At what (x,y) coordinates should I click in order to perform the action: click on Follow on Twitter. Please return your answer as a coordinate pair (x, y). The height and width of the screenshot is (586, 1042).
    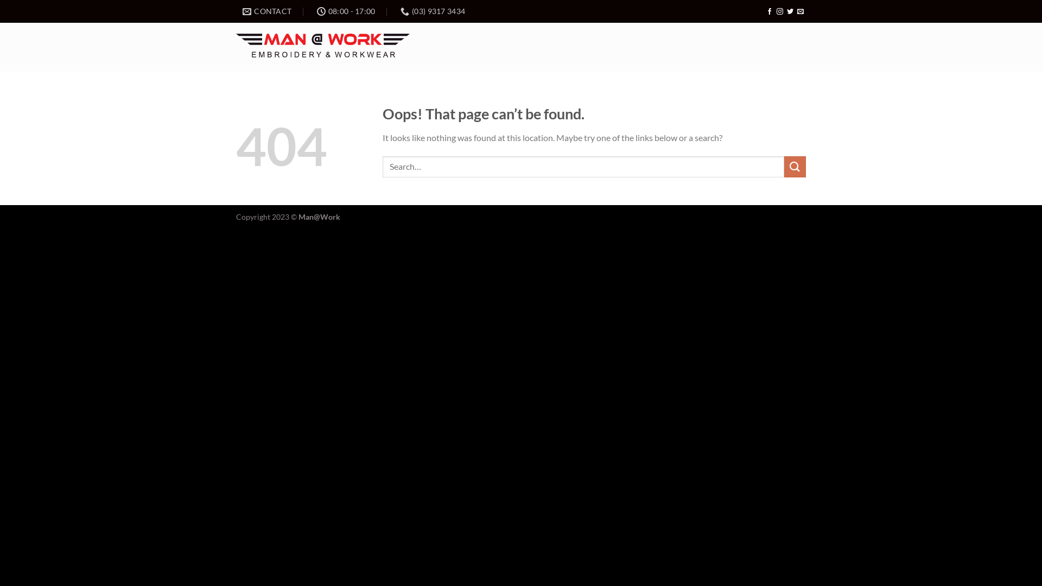
    Looking at the image, I should click on (790, 12).